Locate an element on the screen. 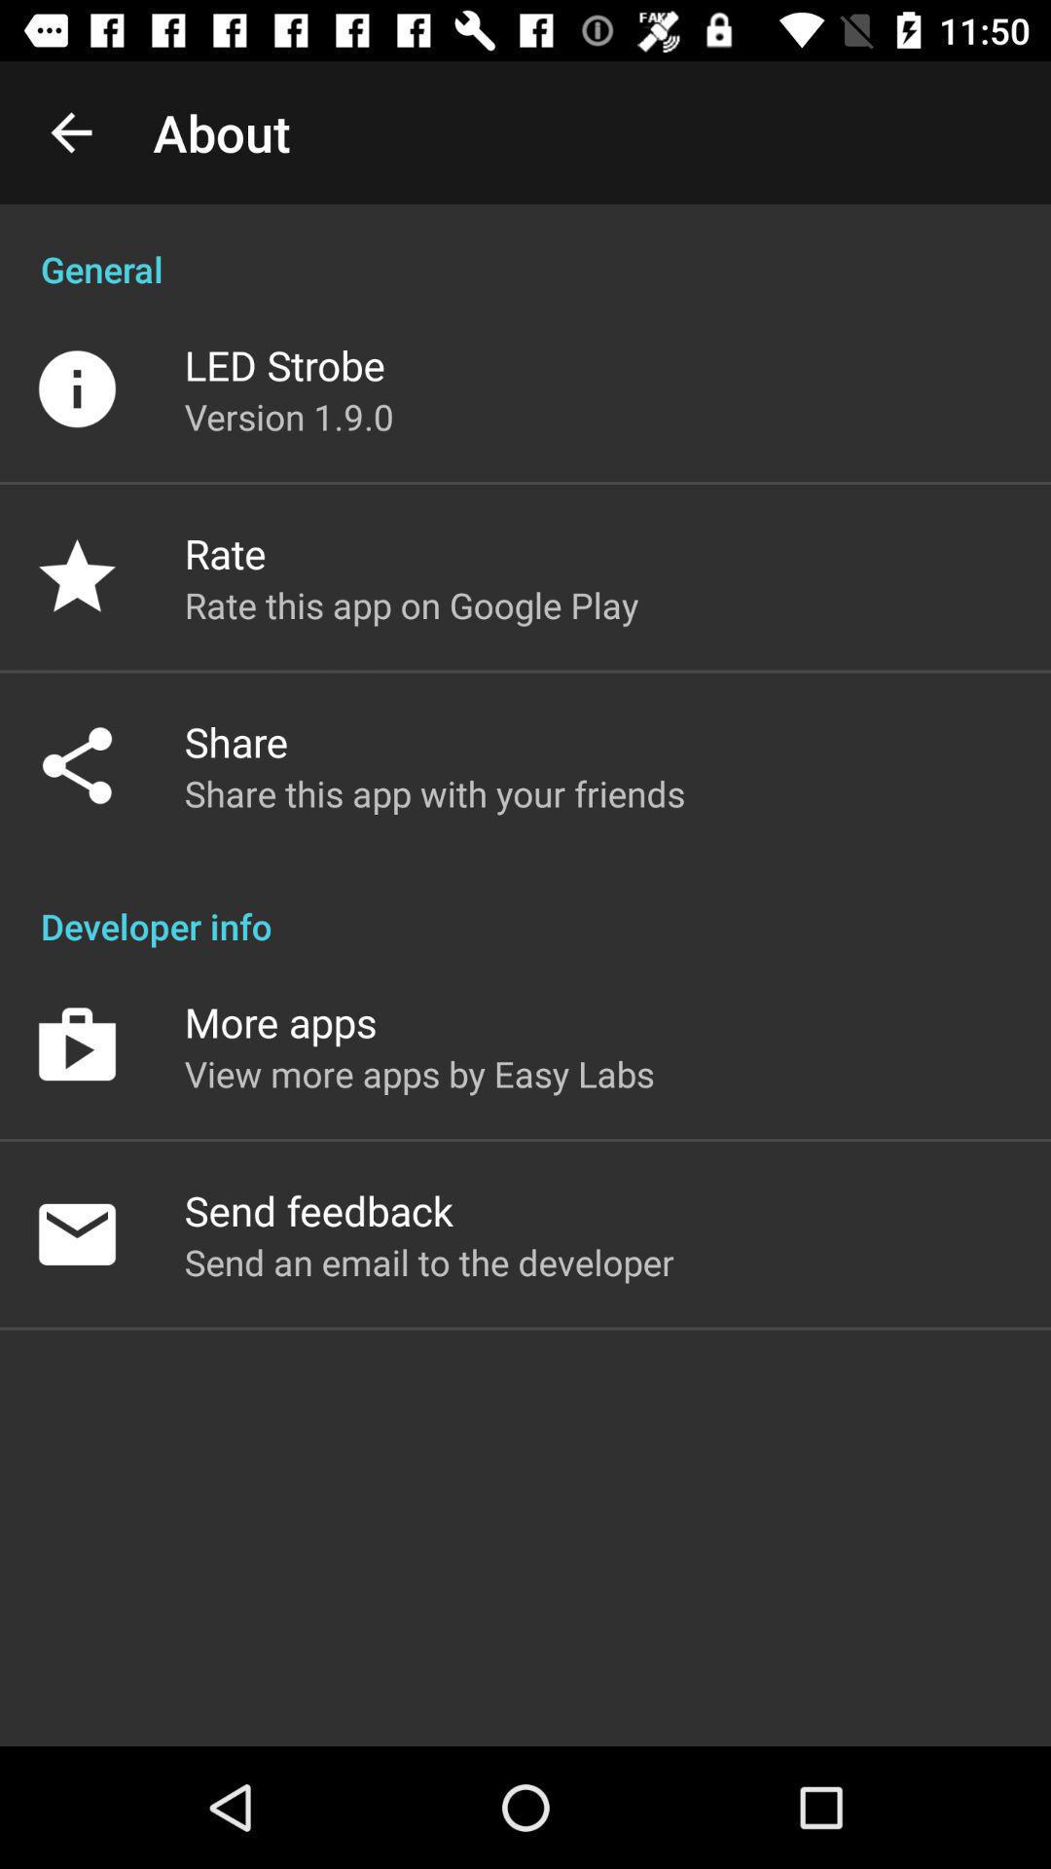 The width and height of the screenshot is (1051, 1869). turn off the icon below led strobe icon is located at coordinates (289, 417).